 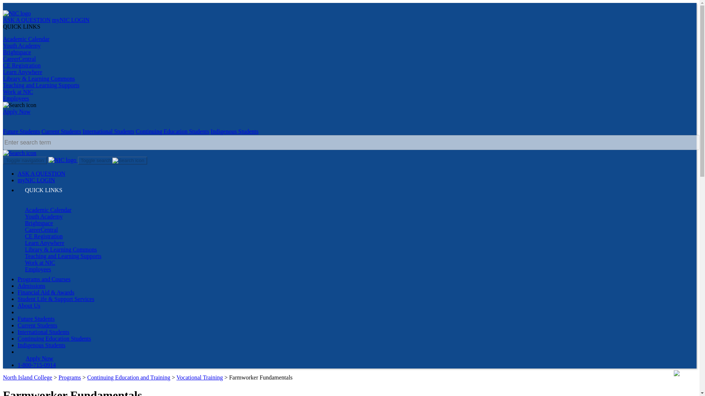 I want to click on myNIC LOGIN, so click(x=70, y=20).